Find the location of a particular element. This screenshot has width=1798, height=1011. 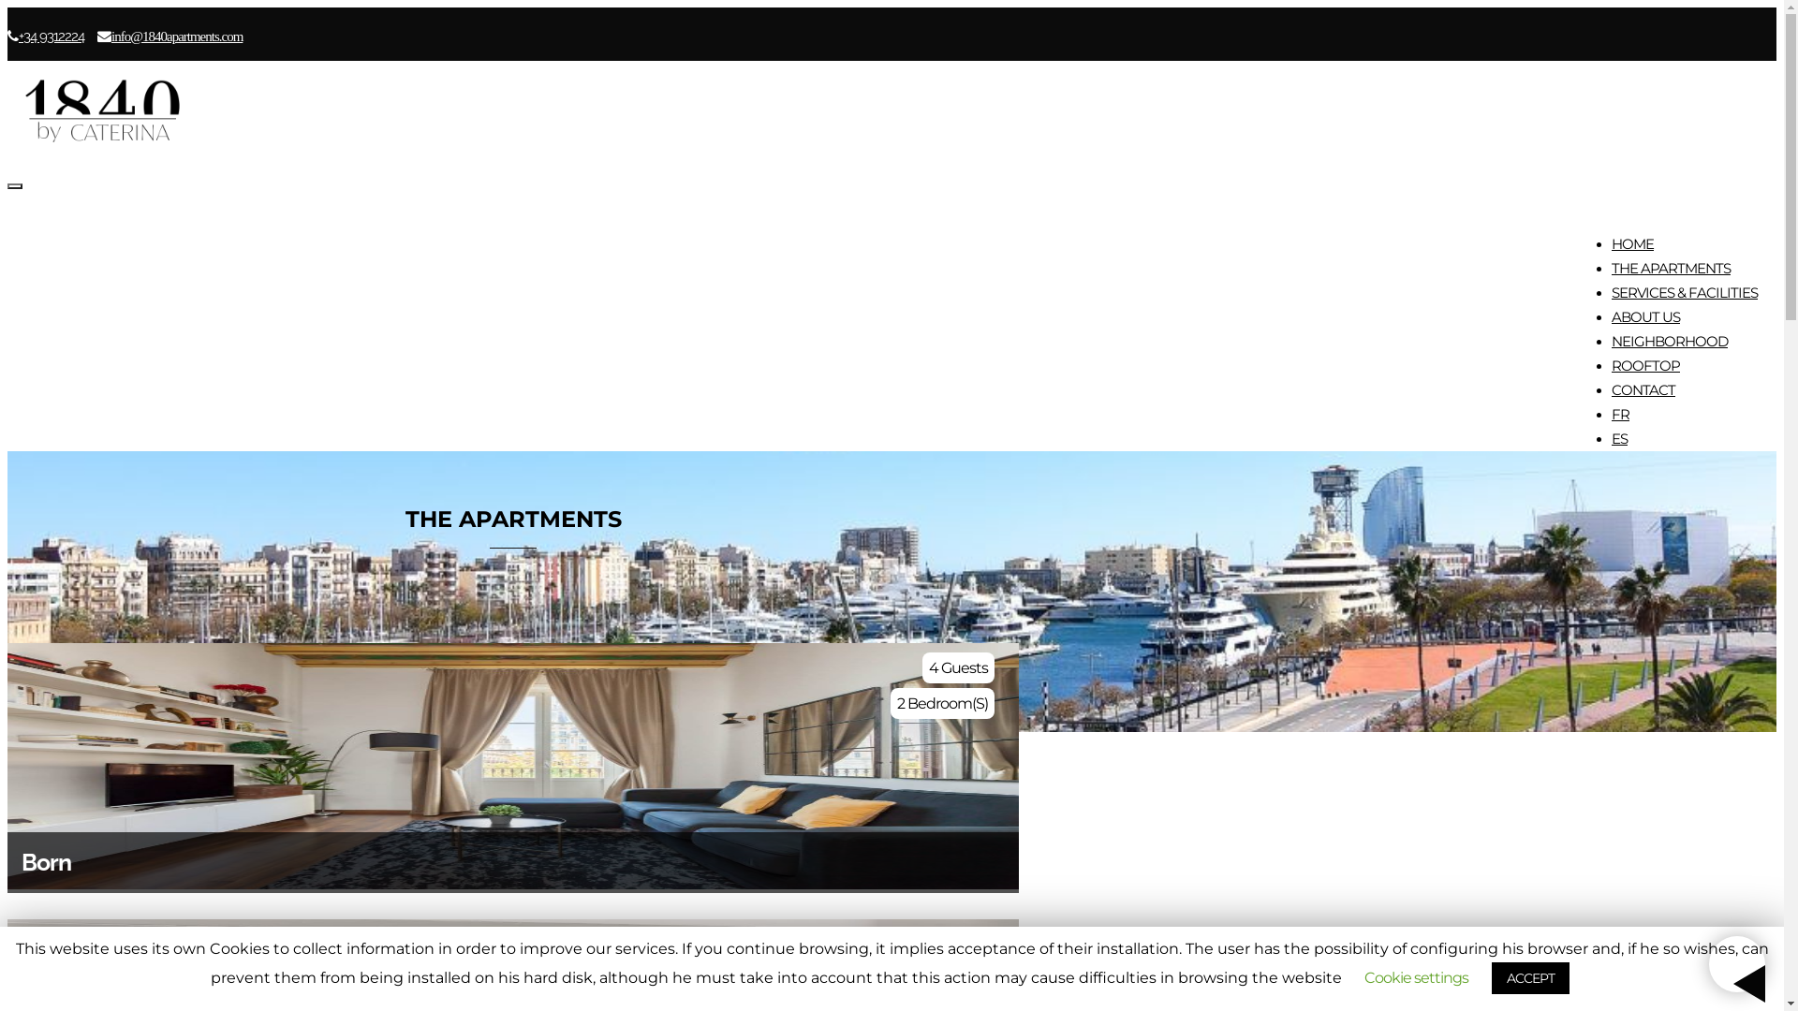

info@1840apartments.com is located at coordinates (177, 36).